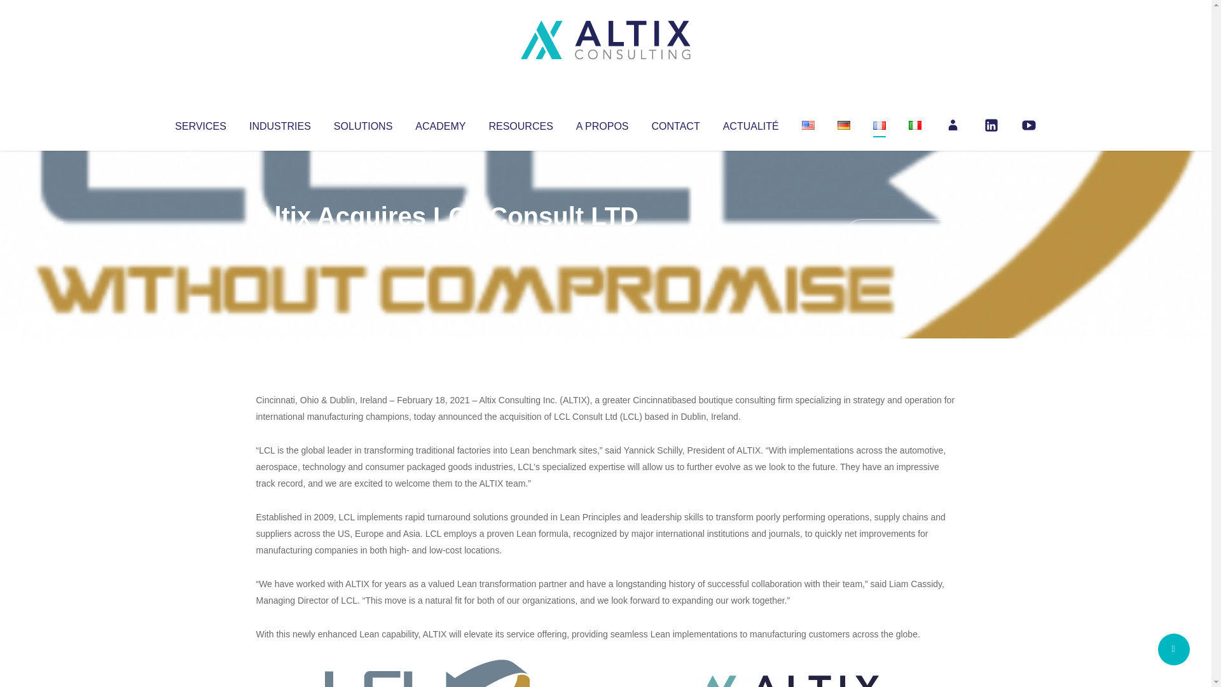 The height and width of the screenshot is (687, 1221). What do you see at coordinates (602, 123) in the screenshot?
I see `A PROPOS` at bounding box center [602, 123].